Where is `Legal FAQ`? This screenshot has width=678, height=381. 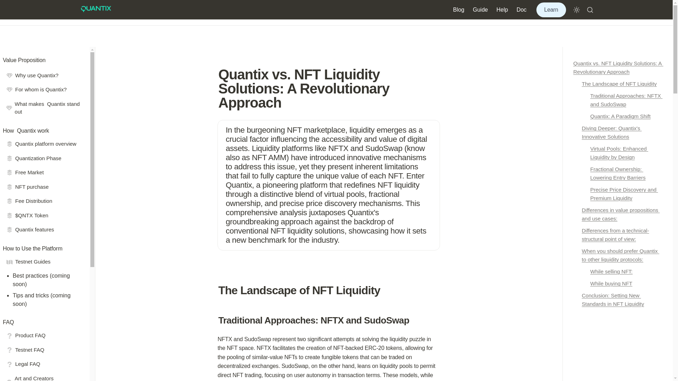 Legal FAQ is located at coordinates (43, 364).